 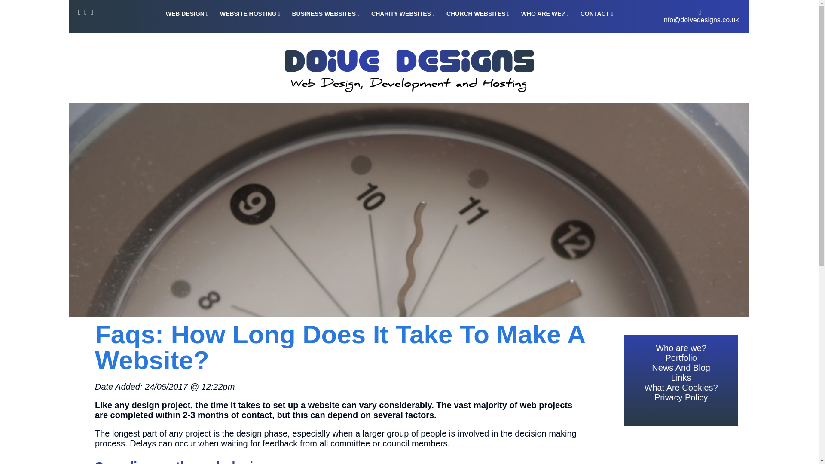 I want to click on WEB DESIGN  , so click(x=188, y=13).